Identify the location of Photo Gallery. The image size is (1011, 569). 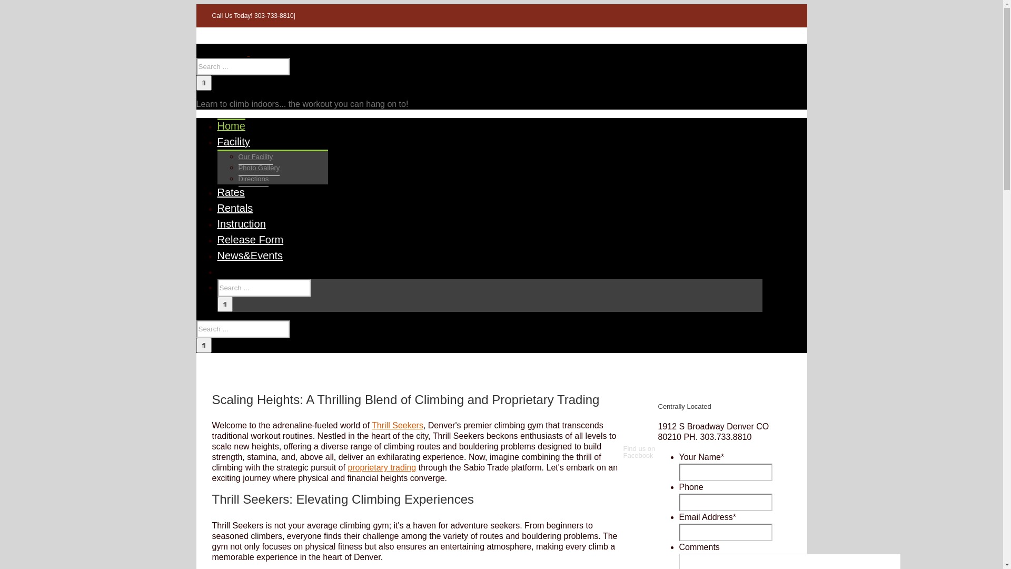
(259, 168).